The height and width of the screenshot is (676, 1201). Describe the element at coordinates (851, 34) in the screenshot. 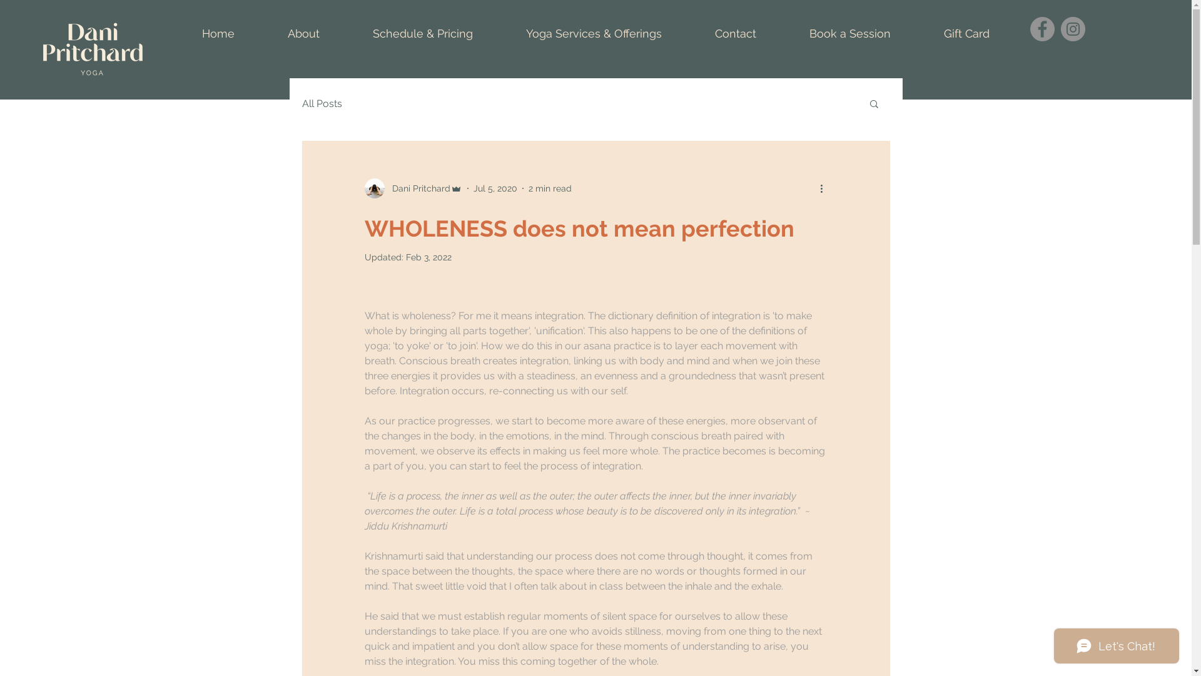

I see `Book a Session` at that location.